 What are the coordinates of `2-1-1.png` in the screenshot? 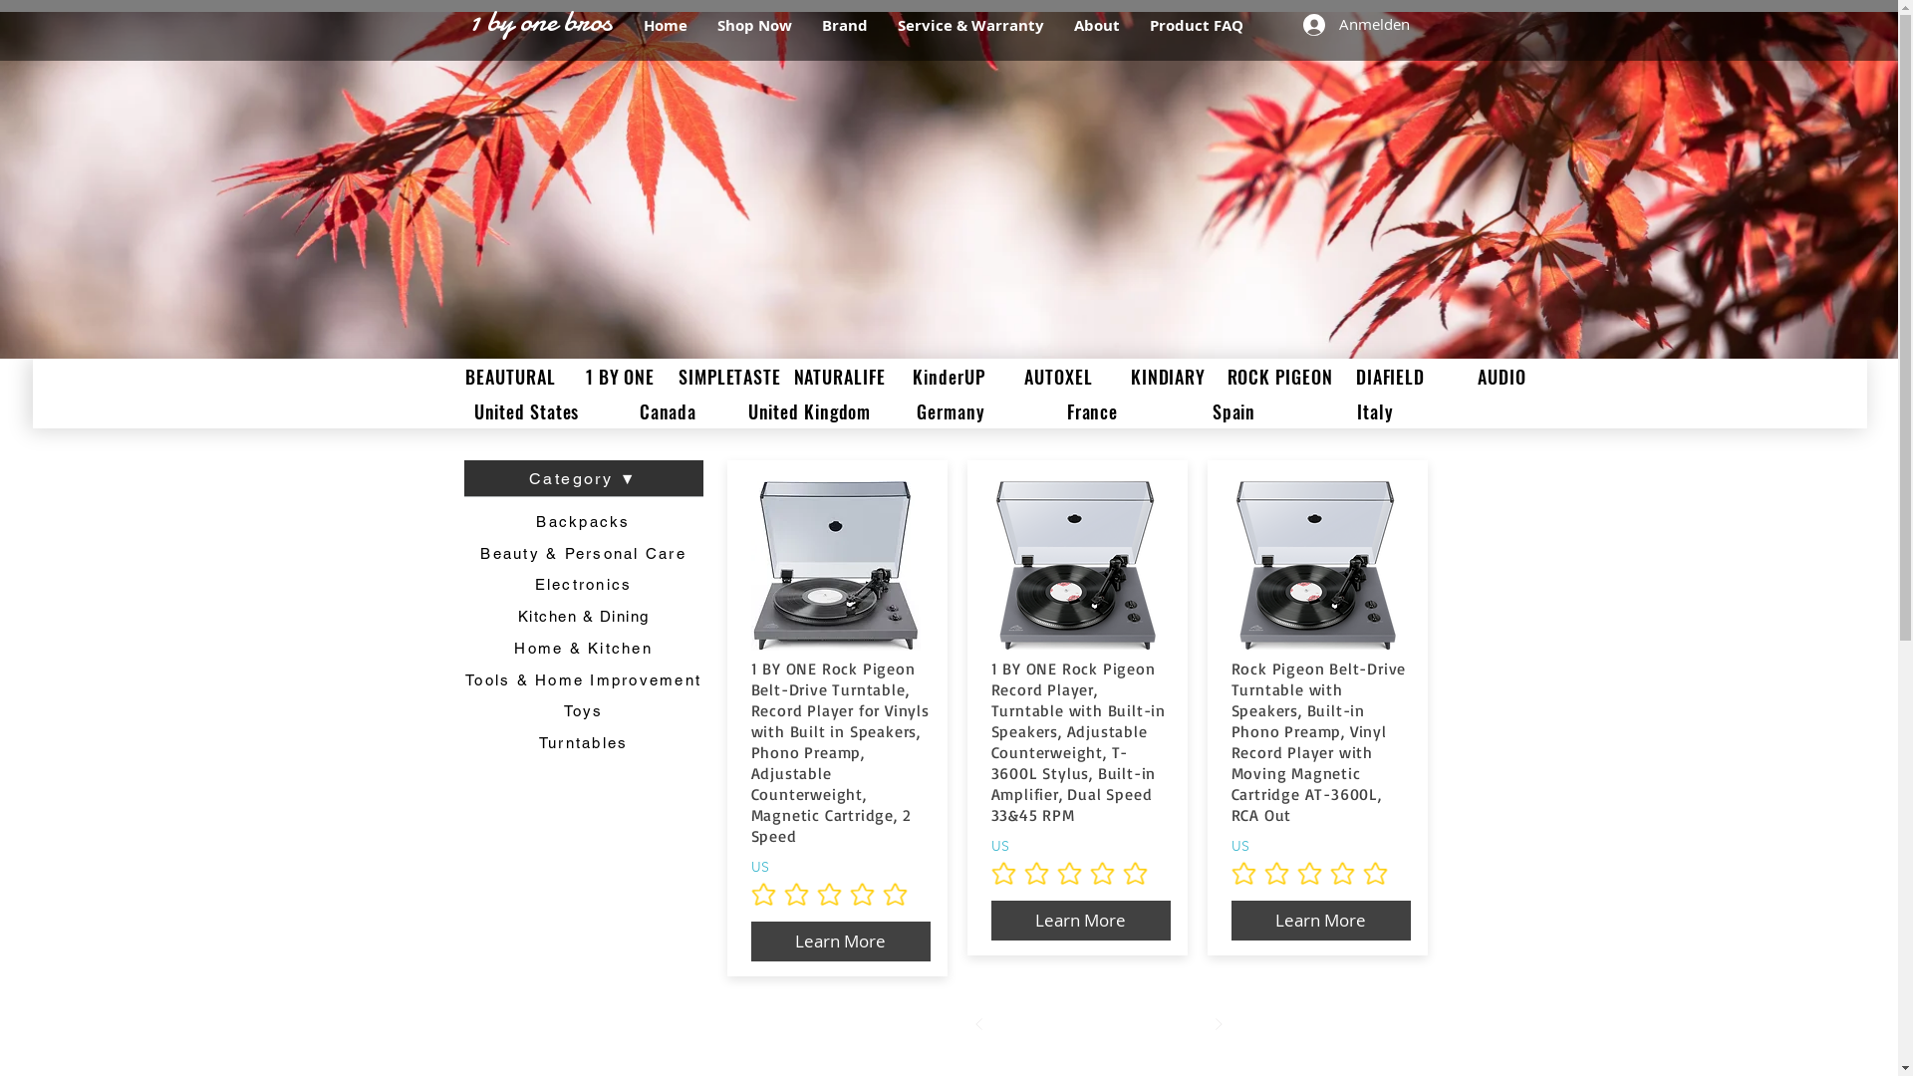 It's located at (1075, 566).